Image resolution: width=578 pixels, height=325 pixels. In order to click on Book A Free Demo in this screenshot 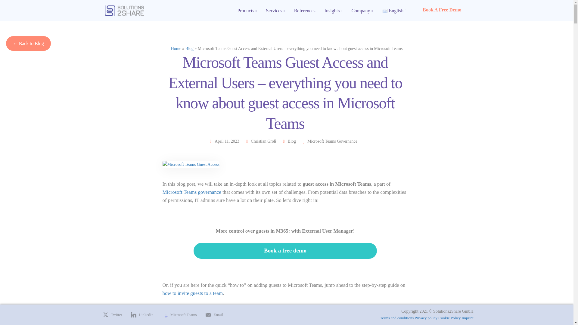, I will do `click(442, 10)`.